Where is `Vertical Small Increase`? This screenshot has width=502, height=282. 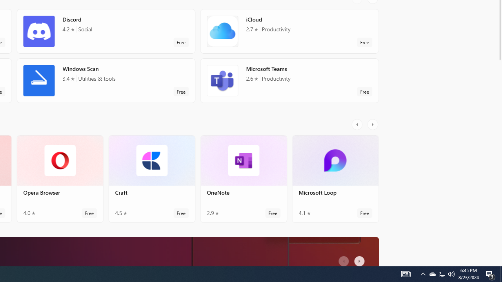
Vertical Small Increase is located at coordinates (499, 263).